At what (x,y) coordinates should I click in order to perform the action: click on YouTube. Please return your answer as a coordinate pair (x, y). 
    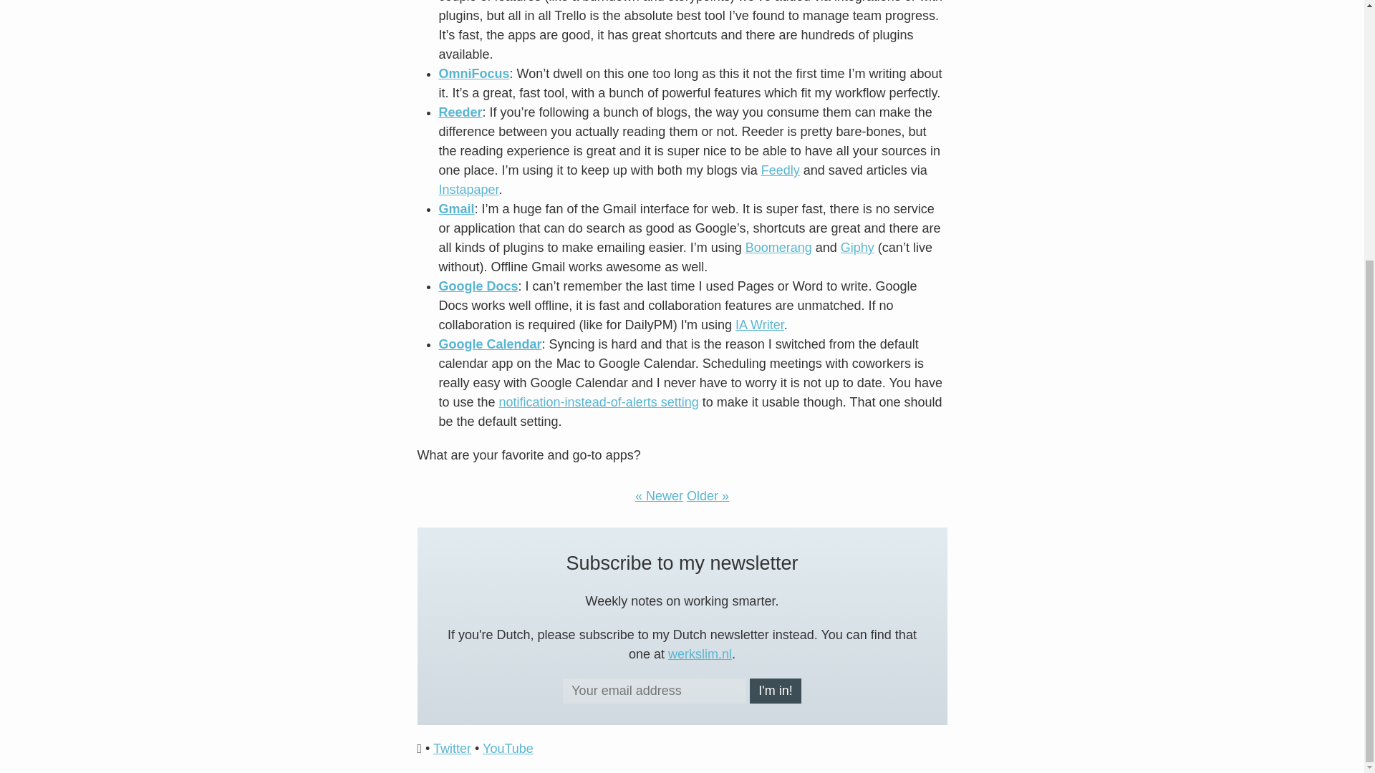
    Looking at the image, I should click on (507, 749).